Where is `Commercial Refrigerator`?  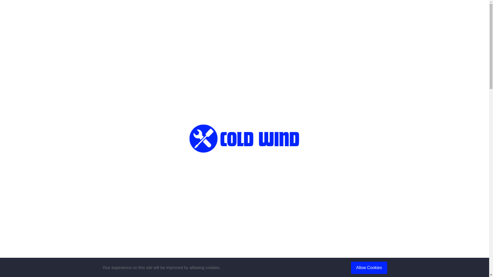
Commercial Refrigerator is located at coordinates (317, 237).